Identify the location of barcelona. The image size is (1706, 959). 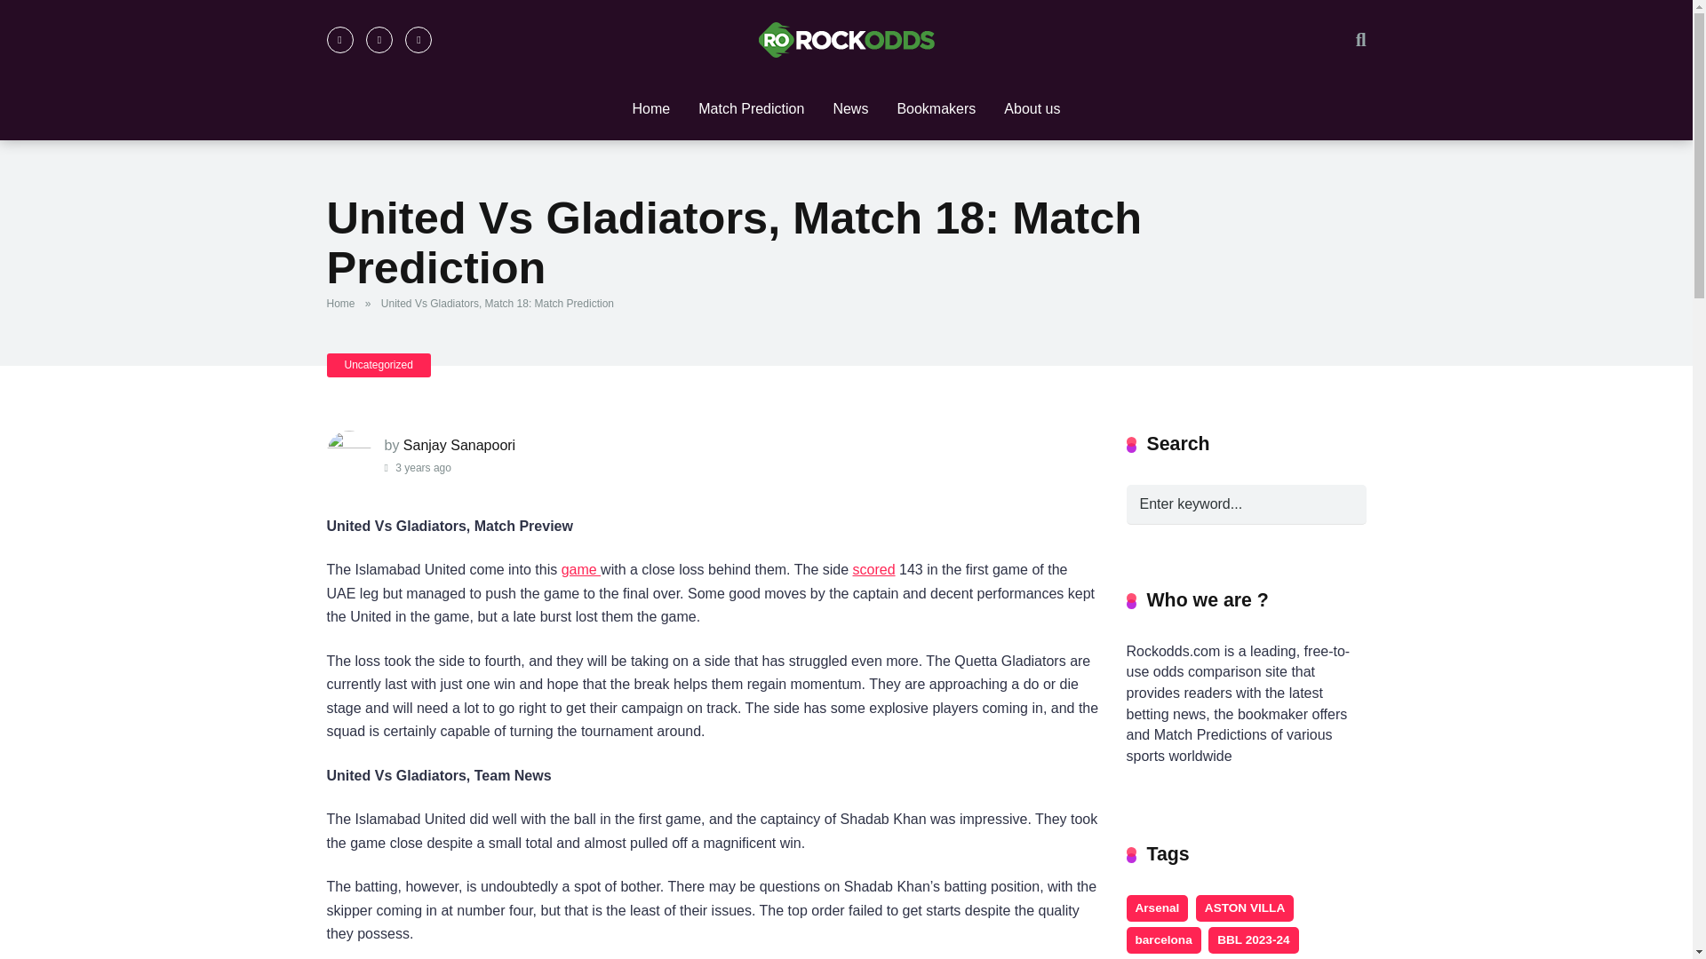
(1163, 939).